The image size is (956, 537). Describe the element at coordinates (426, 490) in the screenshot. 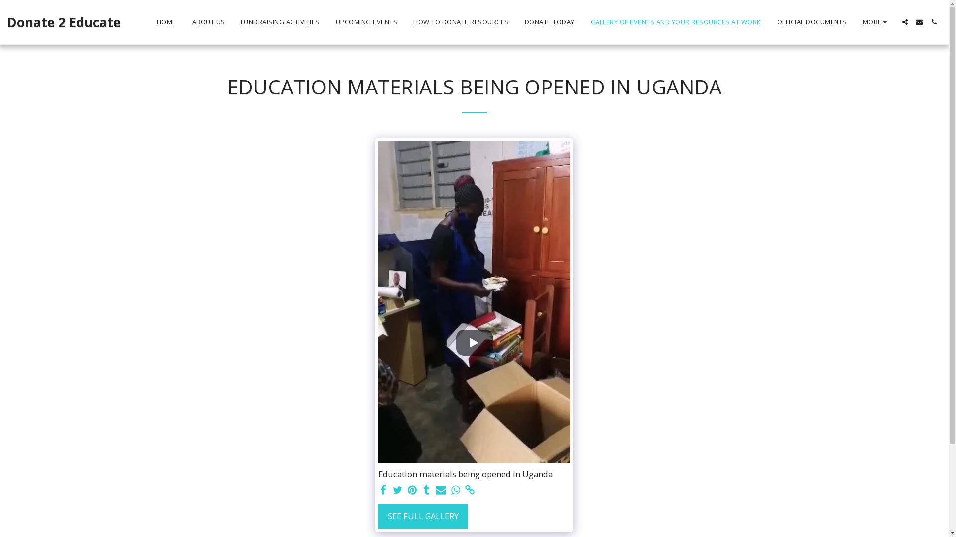

I see ` ` at that location.